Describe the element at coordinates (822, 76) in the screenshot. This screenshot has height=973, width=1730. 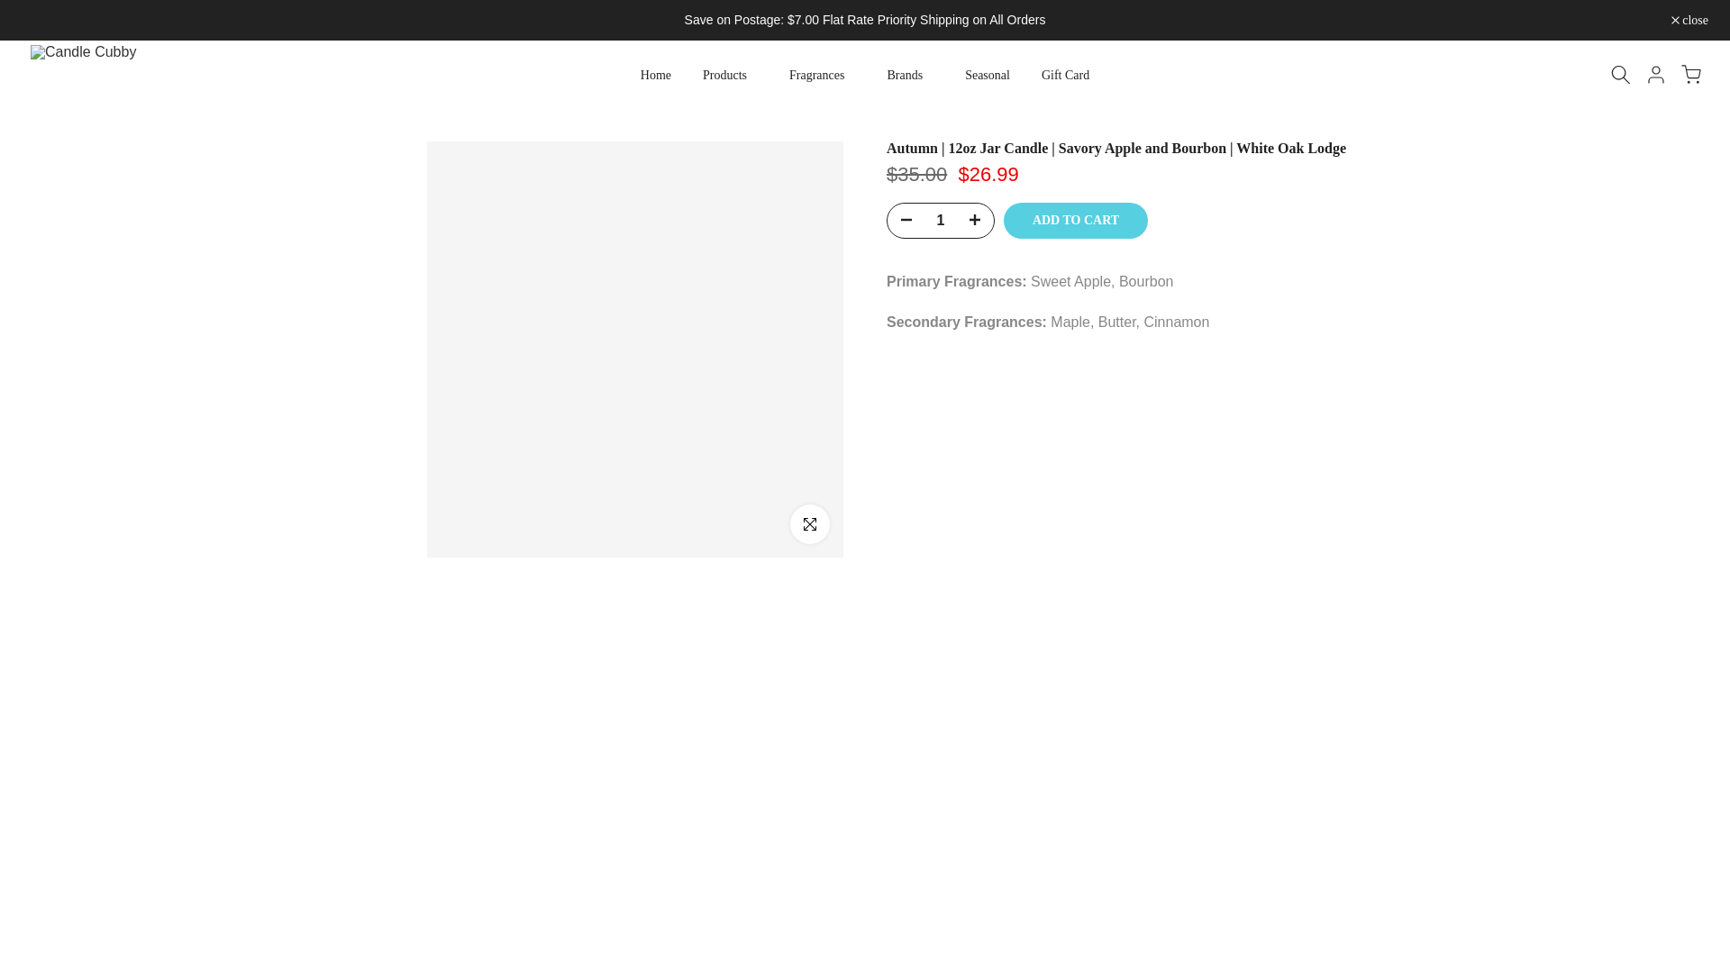
I see `Fragrances` at that location.